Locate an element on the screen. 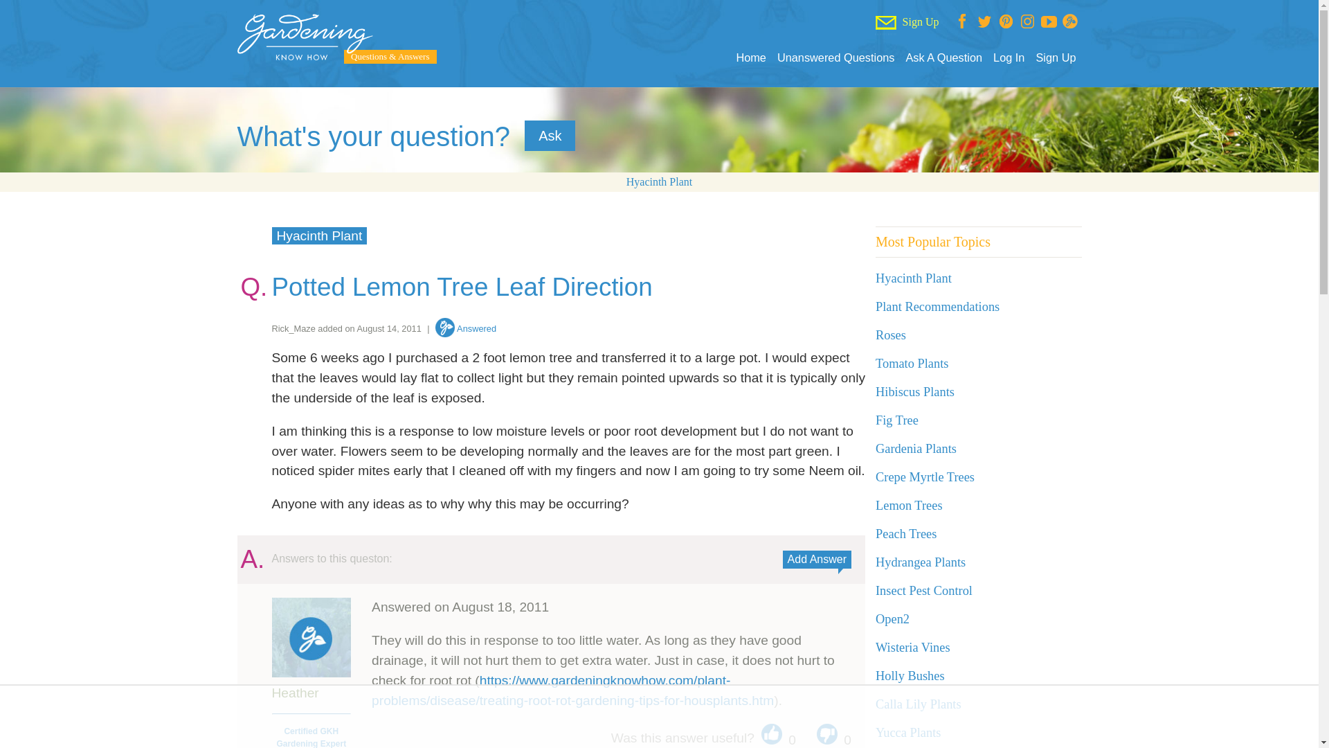 Image resolution: width=1329 pixels, height=748 pixels. Hydrangea Plants is located at coordinates (921, 562).